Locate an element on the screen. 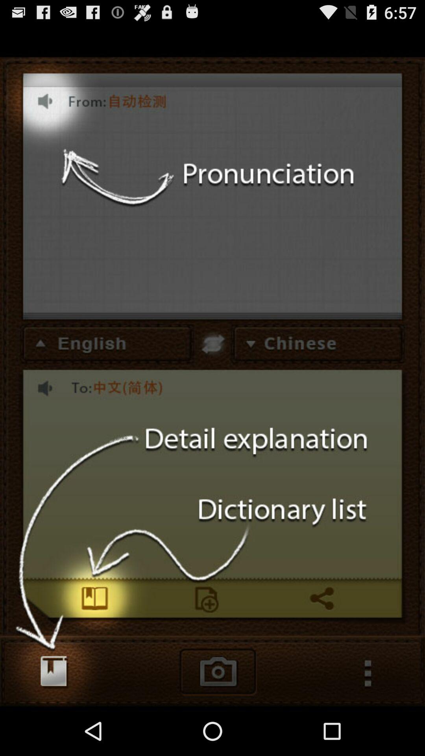  select the menu at the bottom of the page is located at coordinates (373, 680).